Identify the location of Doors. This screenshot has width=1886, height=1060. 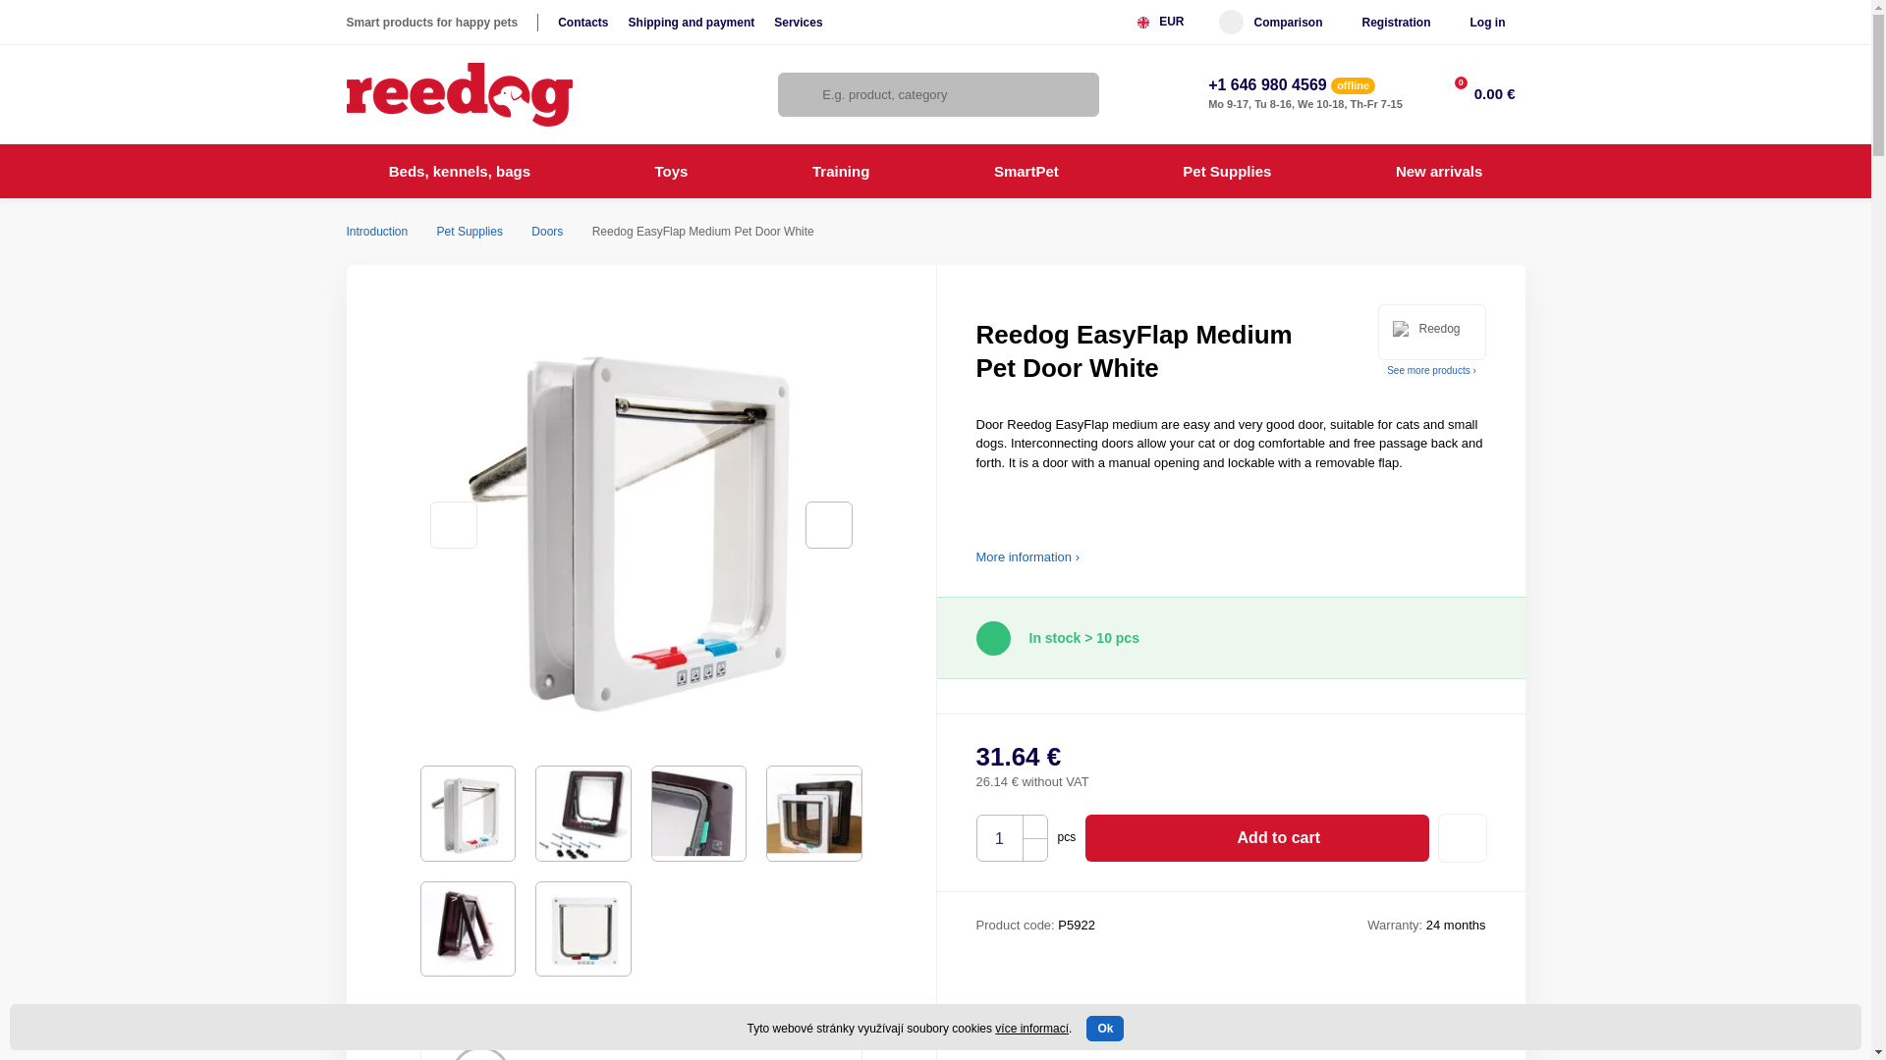
(546, 232).